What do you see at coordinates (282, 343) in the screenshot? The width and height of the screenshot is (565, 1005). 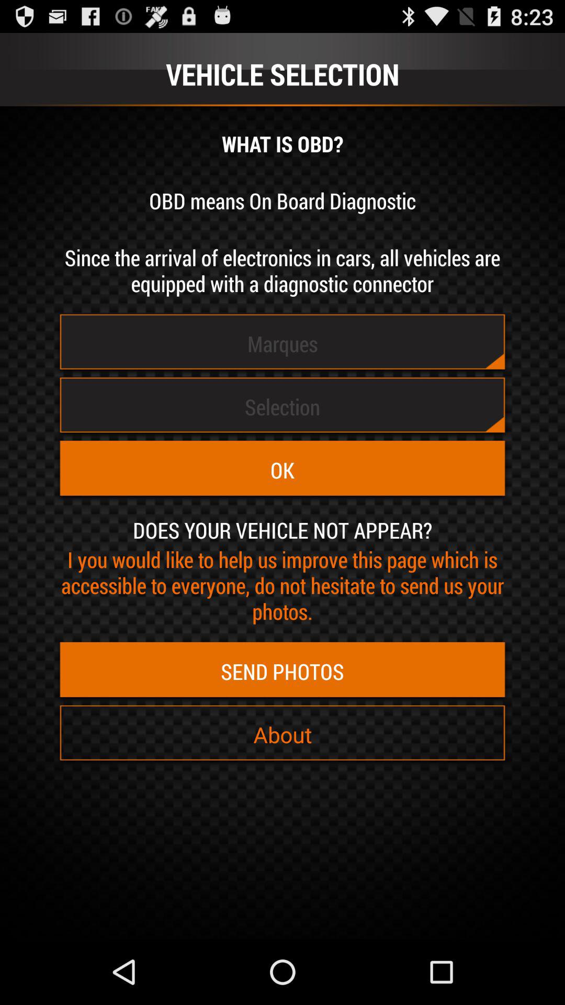 I see `turn off the marques` at bounding box center [282, 343].